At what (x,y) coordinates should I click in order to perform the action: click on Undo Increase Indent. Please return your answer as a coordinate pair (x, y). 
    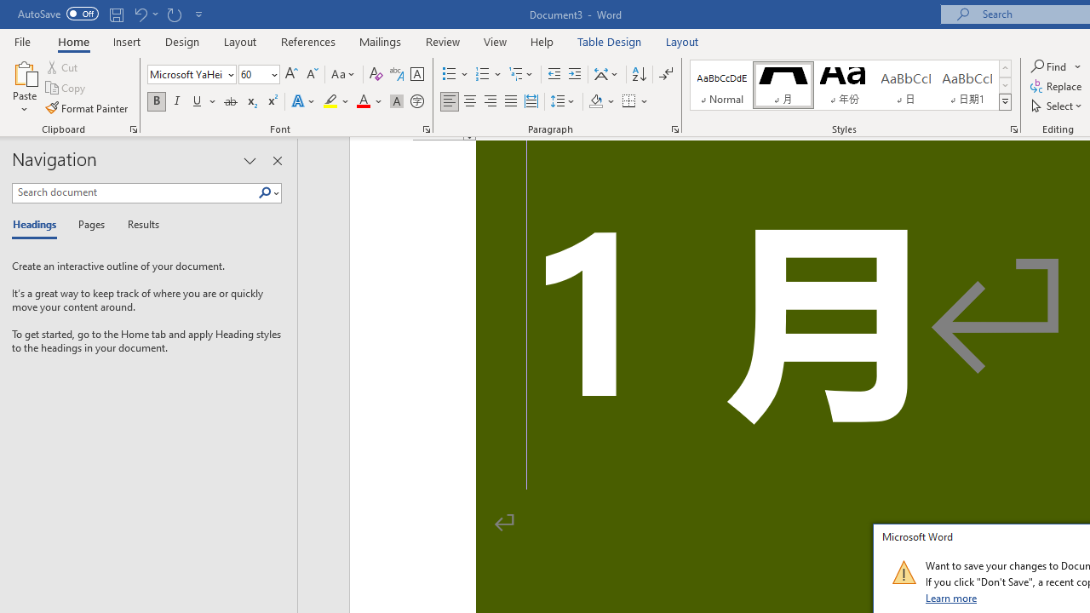
    Looking at the image, I should click on (140, 14).